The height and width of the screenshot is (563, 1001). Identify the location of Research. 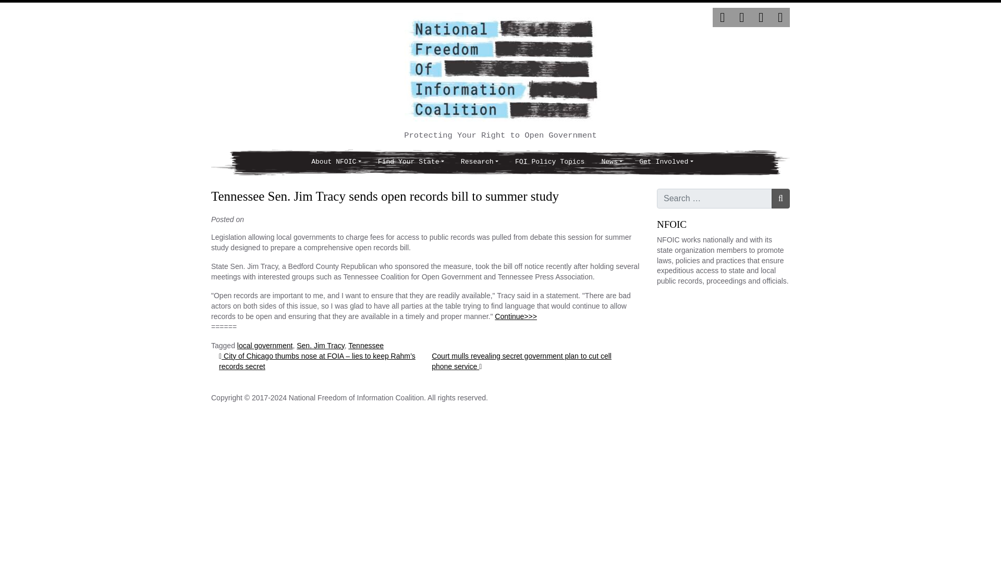
(479, 162).